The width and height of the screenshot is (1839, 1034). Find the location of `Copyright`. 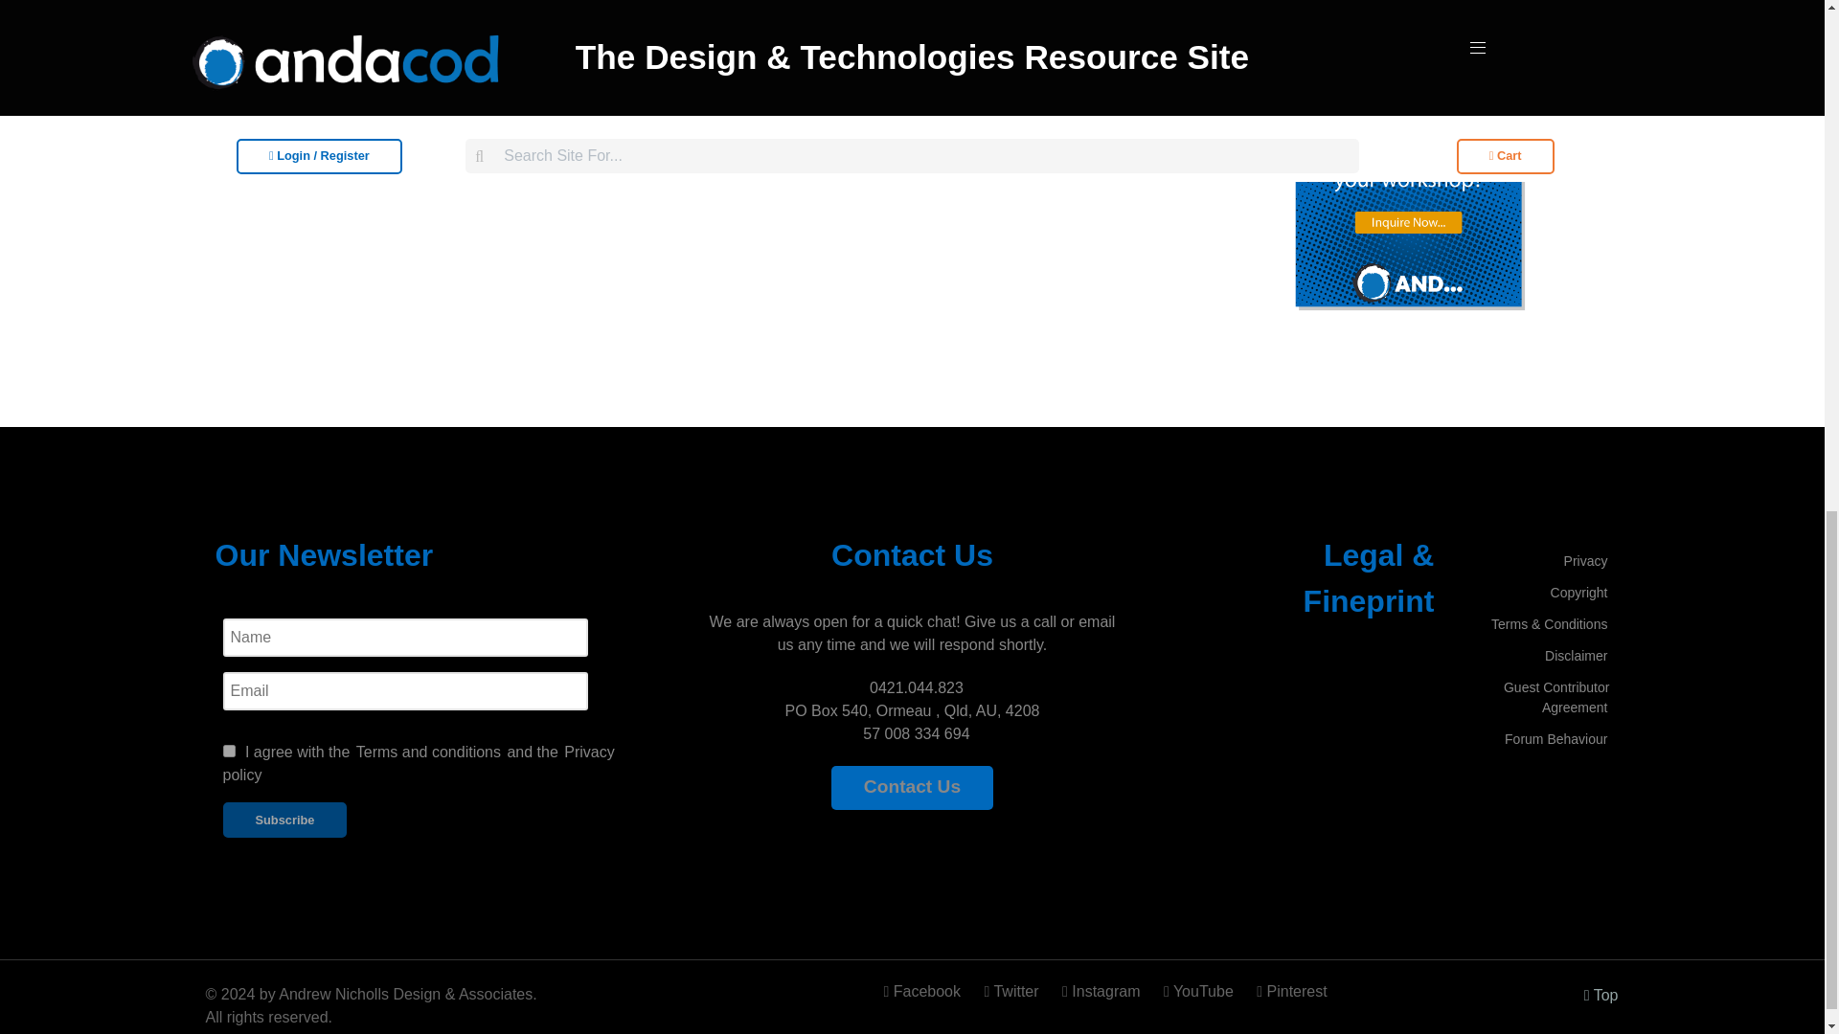

Copyright is located at coordinates (1578, 592).